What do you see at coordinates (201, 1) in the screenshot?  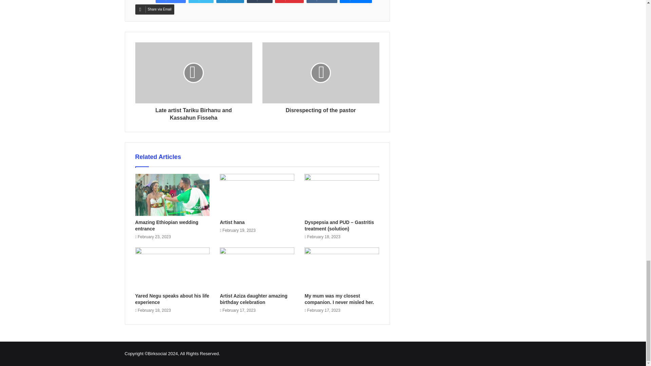 I see `Twitter` at bounding box center [201, 1].